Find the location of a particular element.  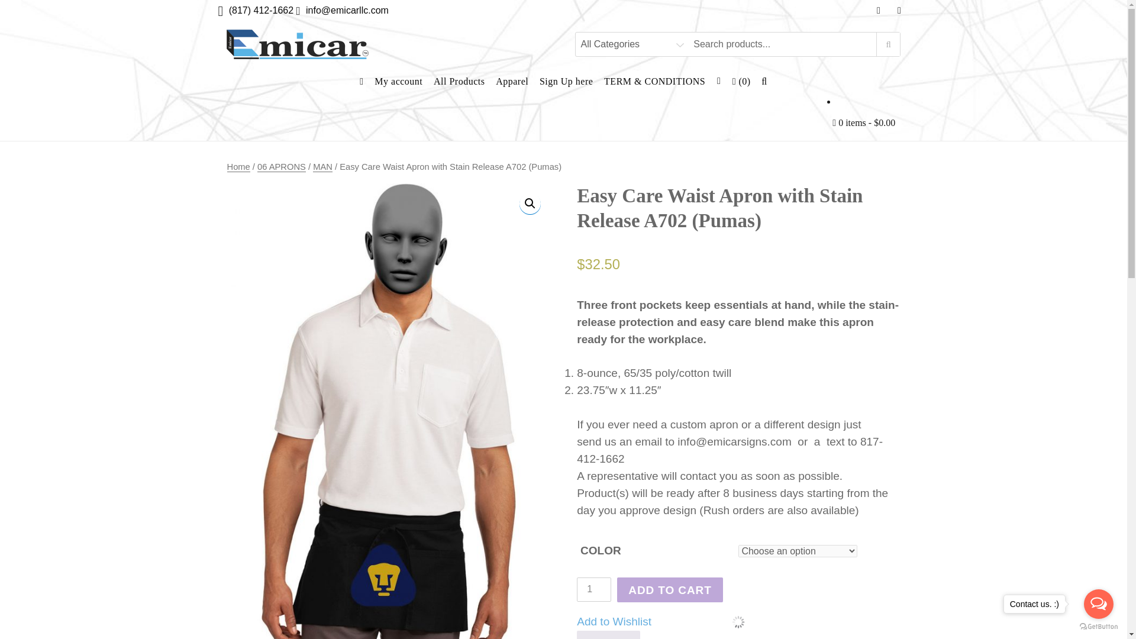

Add to Wishlist is located at coordinates (614, 621).